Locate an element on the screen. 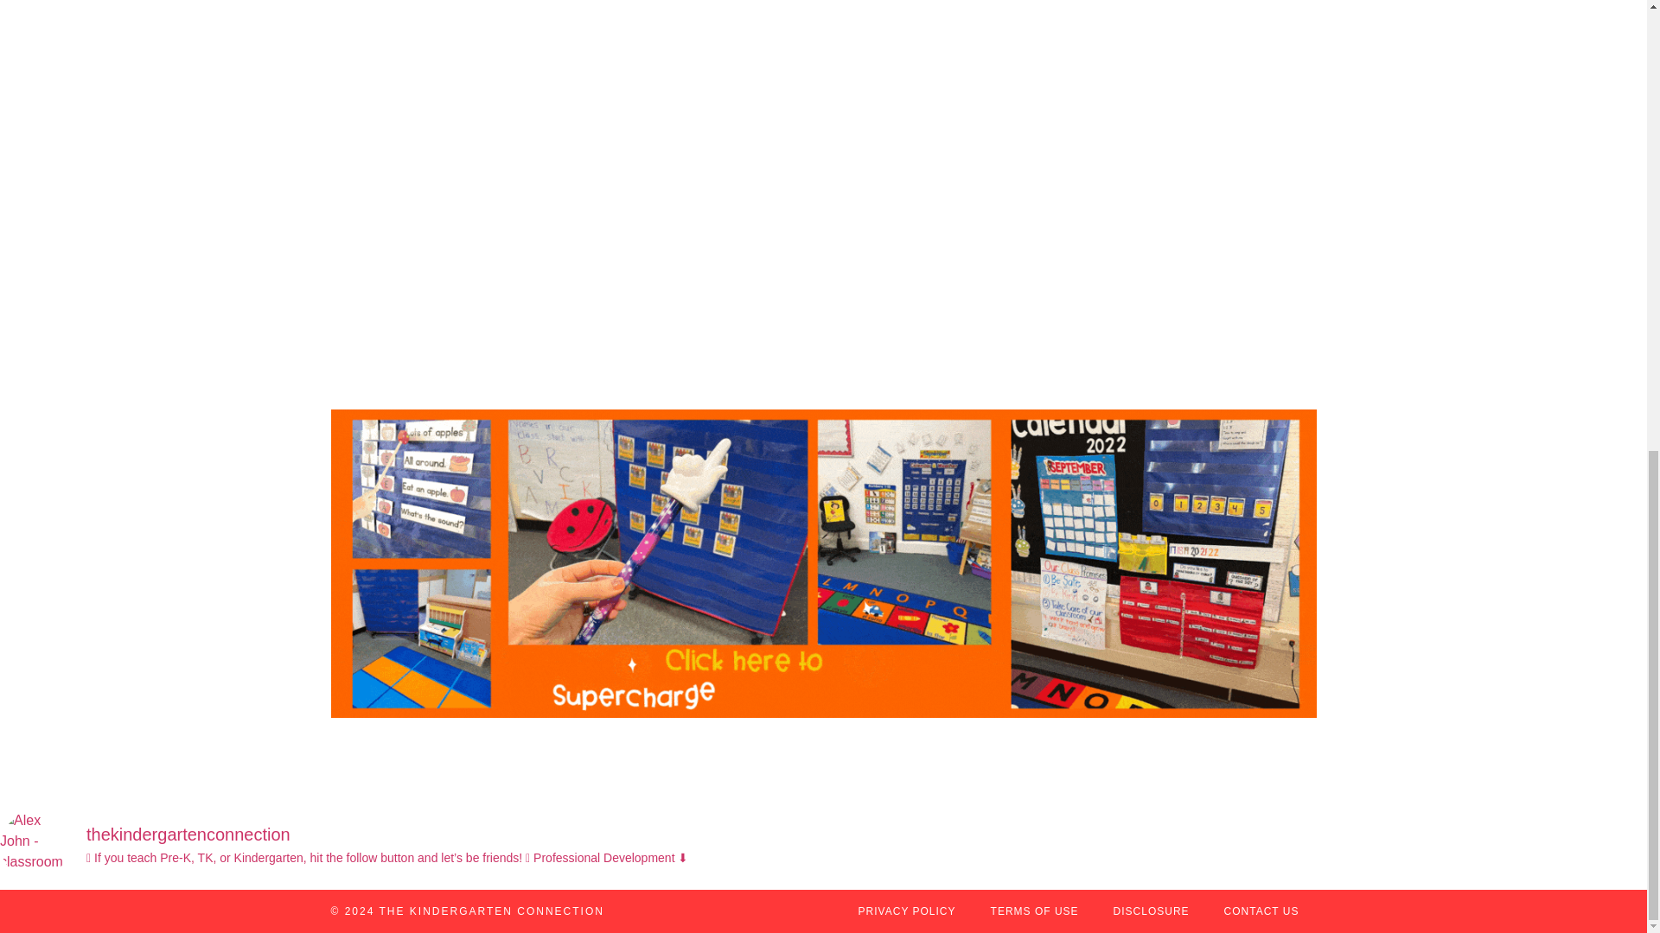 Image resolution: width=1660 pixels, height=933 pixels. Spider Color Words Activity is located at coordinates (495, 190).